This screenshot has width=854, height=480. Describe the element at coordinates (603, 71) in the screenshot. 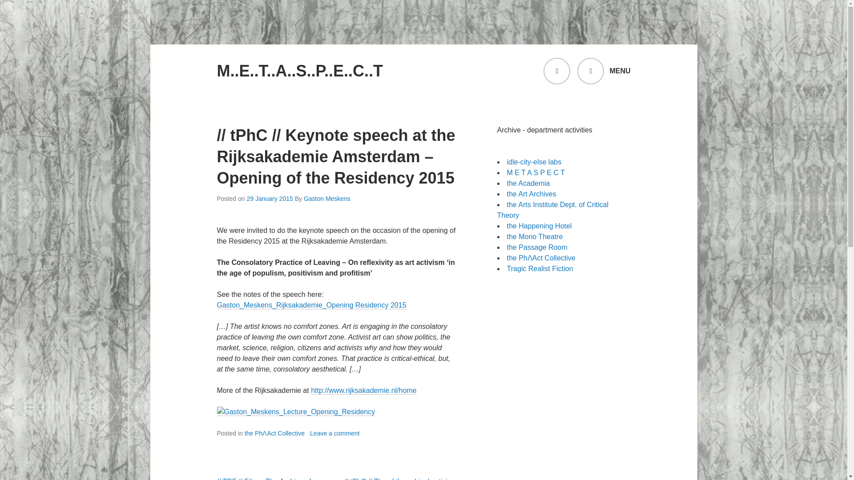

I see `MENU` at that location.